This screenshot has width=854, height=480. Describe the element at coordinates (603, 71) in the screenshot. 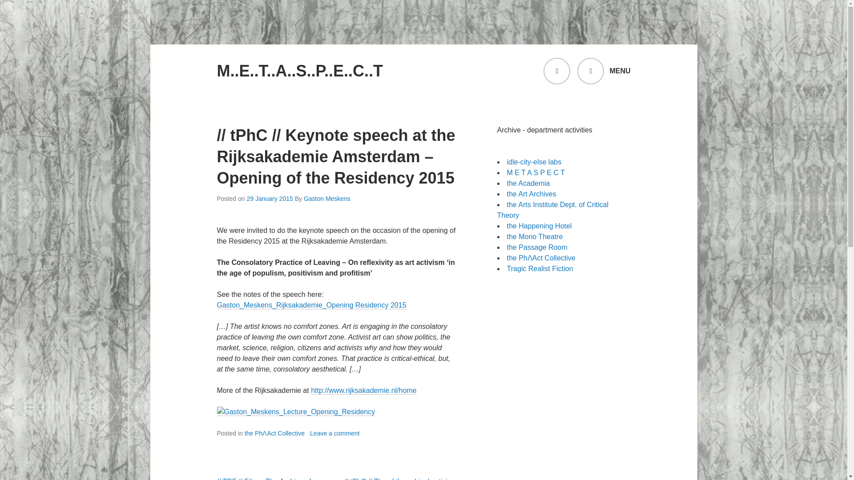

I see `MENU` at that location.